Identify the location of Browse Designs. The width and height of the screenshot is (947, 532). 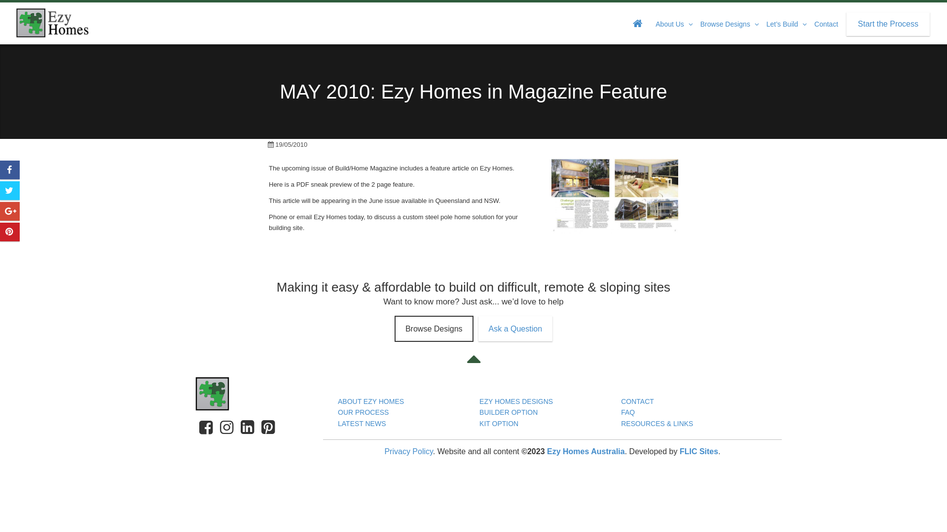
(728, 24).